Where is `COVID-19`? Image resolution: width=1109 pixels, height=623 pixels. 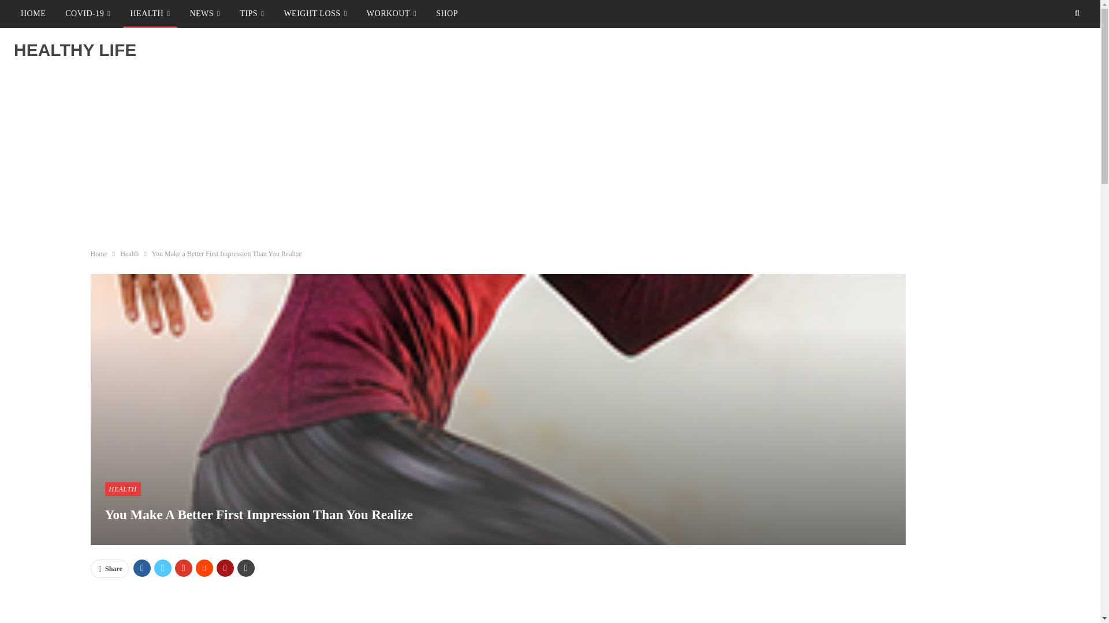
COVID-19 is located at coordinates (88, 14).